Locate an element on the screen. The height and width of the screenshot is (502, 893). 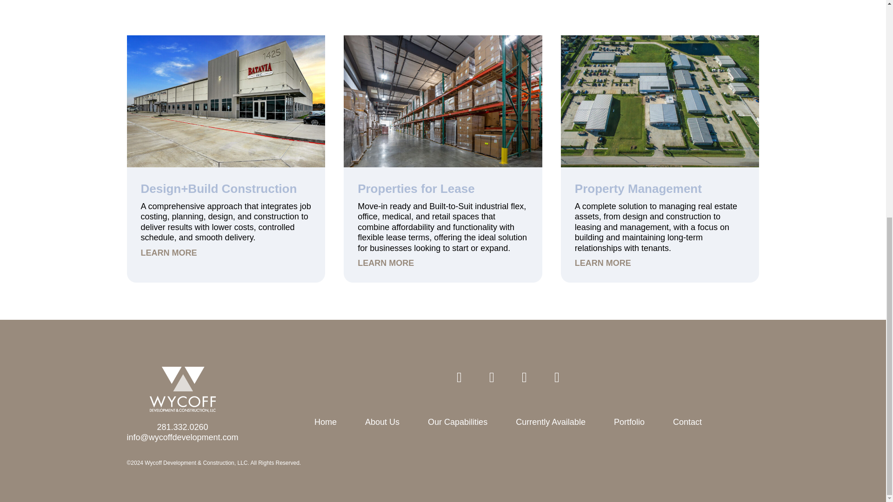
YouTube is located at coordinates (557, 377).